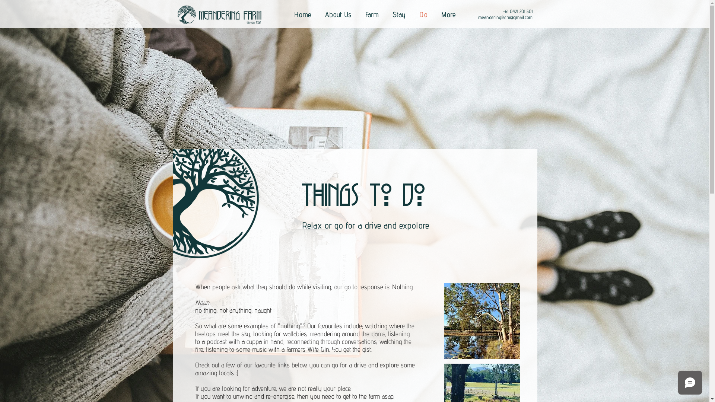  Describe the element at coordinates (424, 15) in the screenshot. I see `Do` at that location.